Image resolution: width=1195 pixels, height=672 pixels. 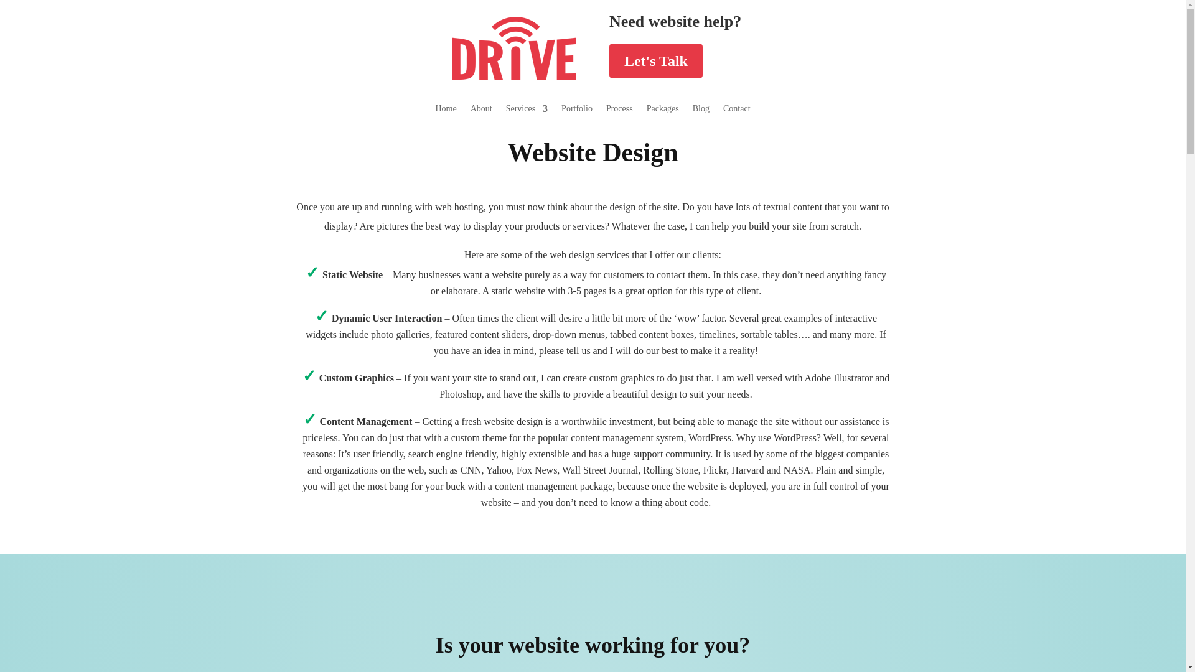 What do you see at coordinates (527, 111) in the screenshot?
I see `Services` at bounding box center [527, 111].